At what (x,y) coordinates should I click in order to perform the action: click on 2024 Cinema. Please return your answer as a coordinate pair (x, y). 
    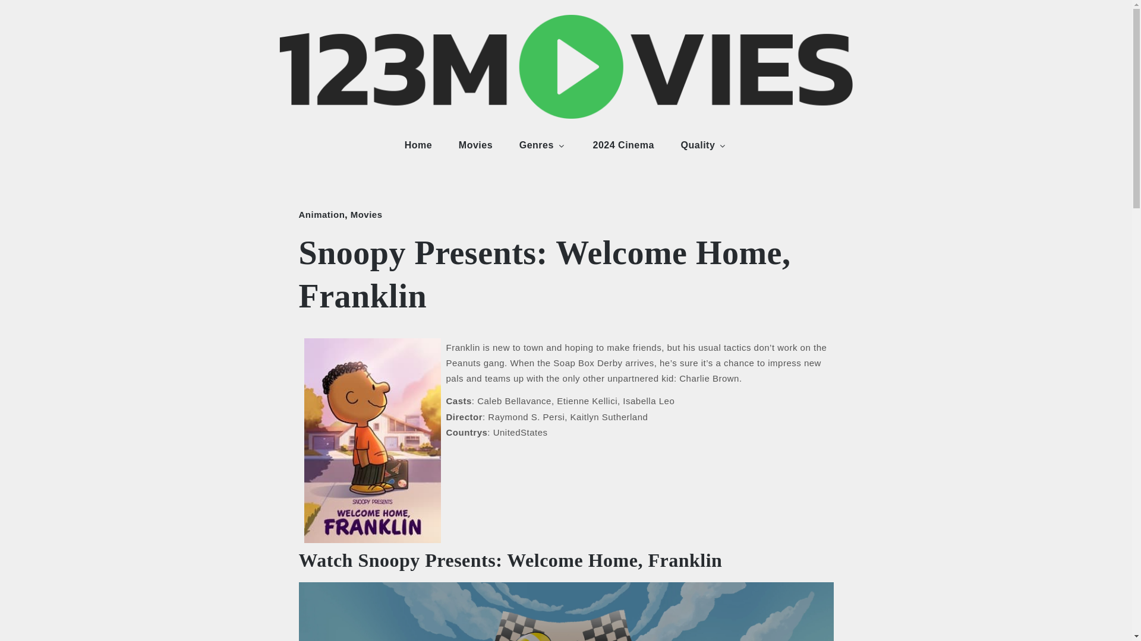
    Looking at the image, I should click on (623, 145).